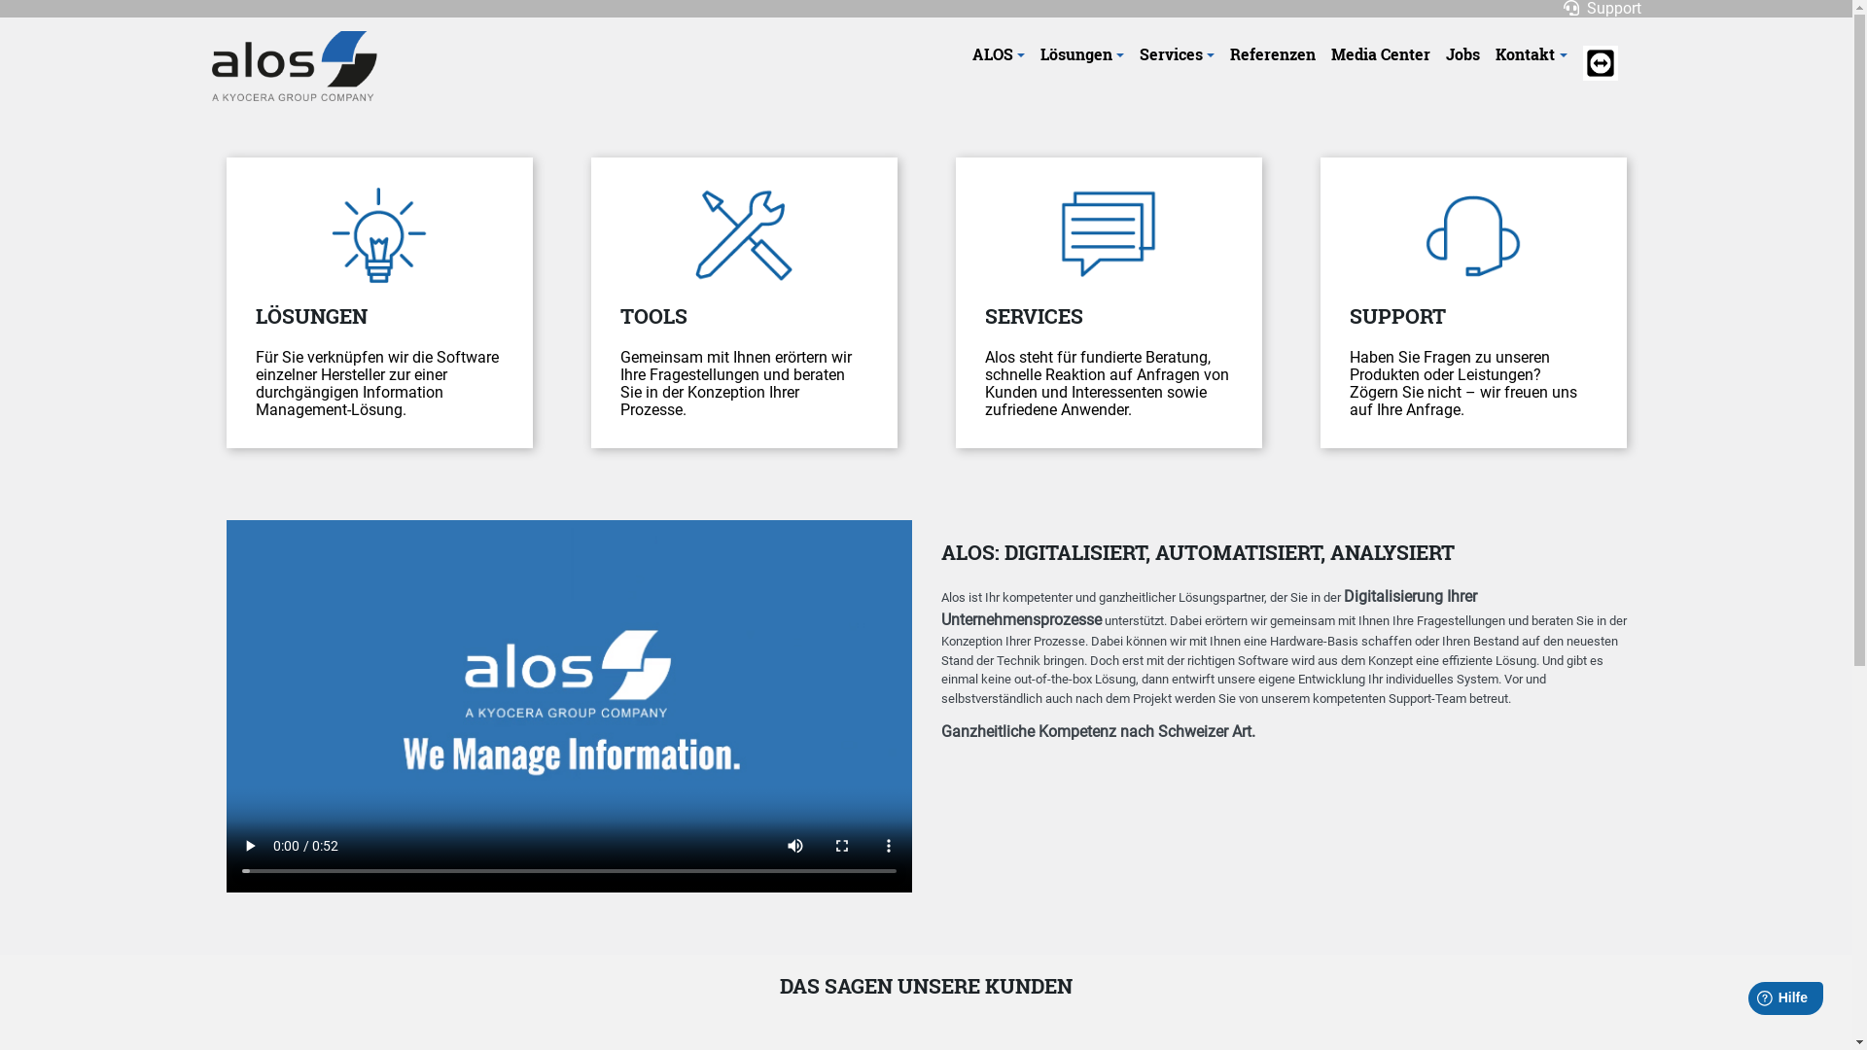 This screenshot has height=1050, width=1867. I want to click on Kontakt, so click(1531, 54).